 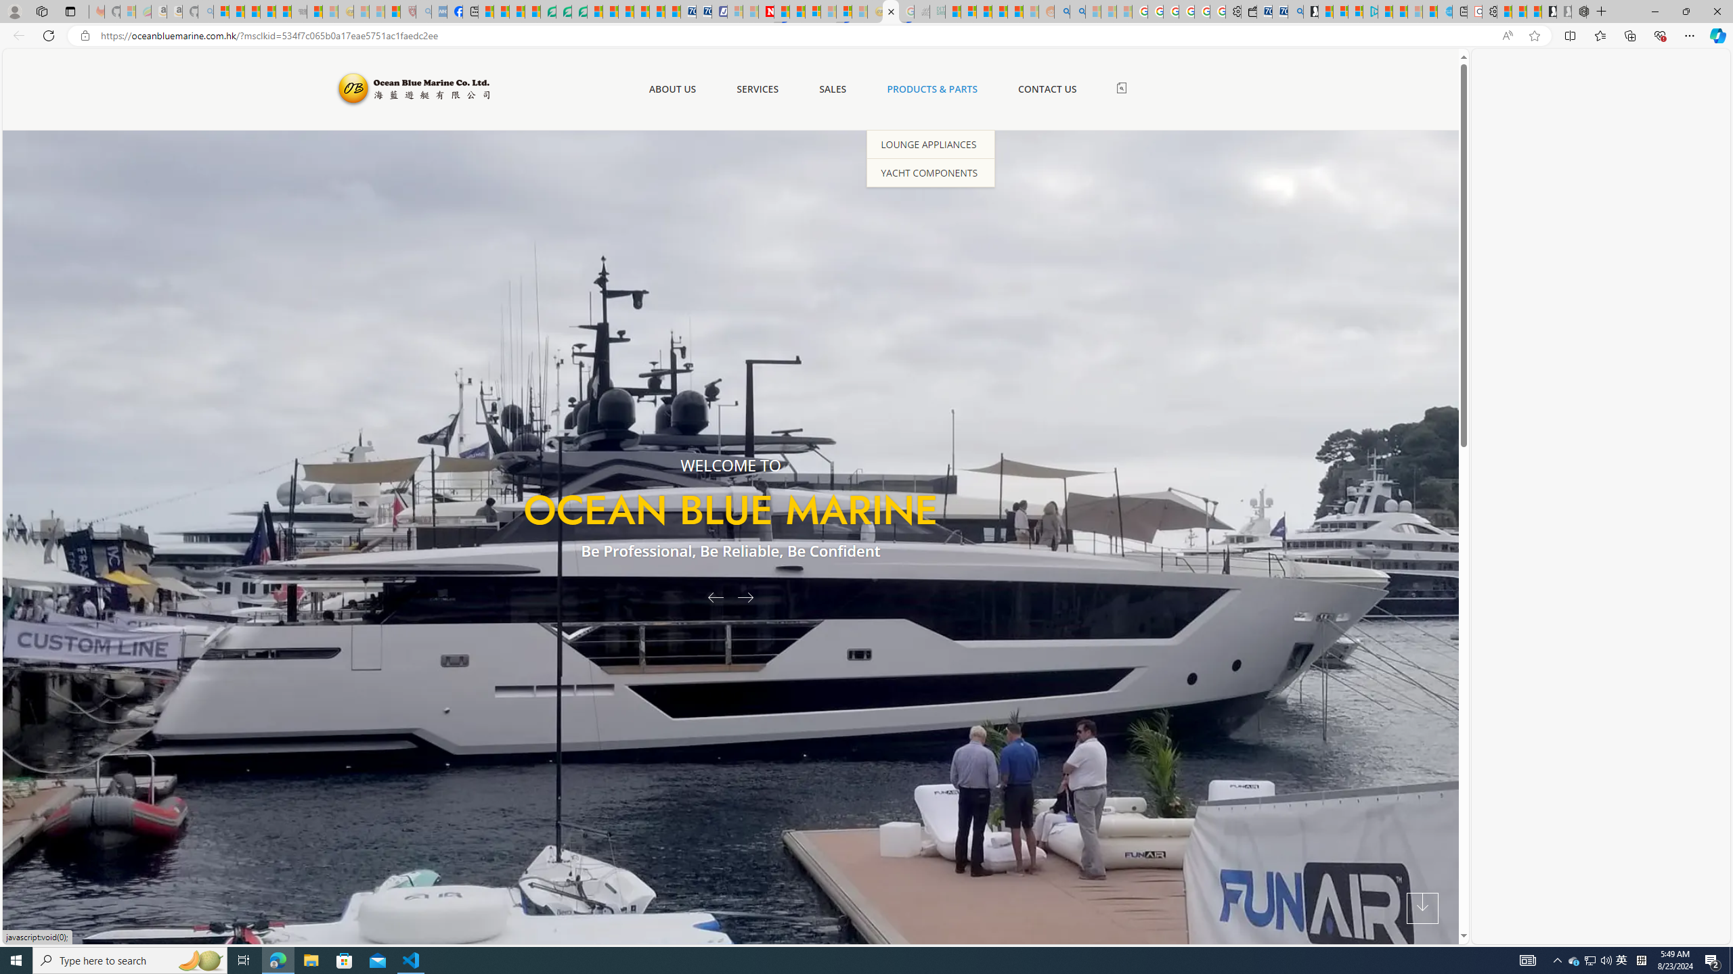 I want to click on Cheap Hotels - Save70.com, so click(x=703, y=11).